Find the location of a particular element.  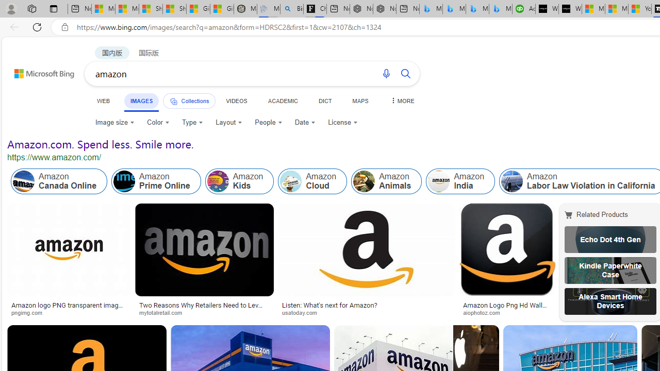

License is located at coordinates (342, 123).